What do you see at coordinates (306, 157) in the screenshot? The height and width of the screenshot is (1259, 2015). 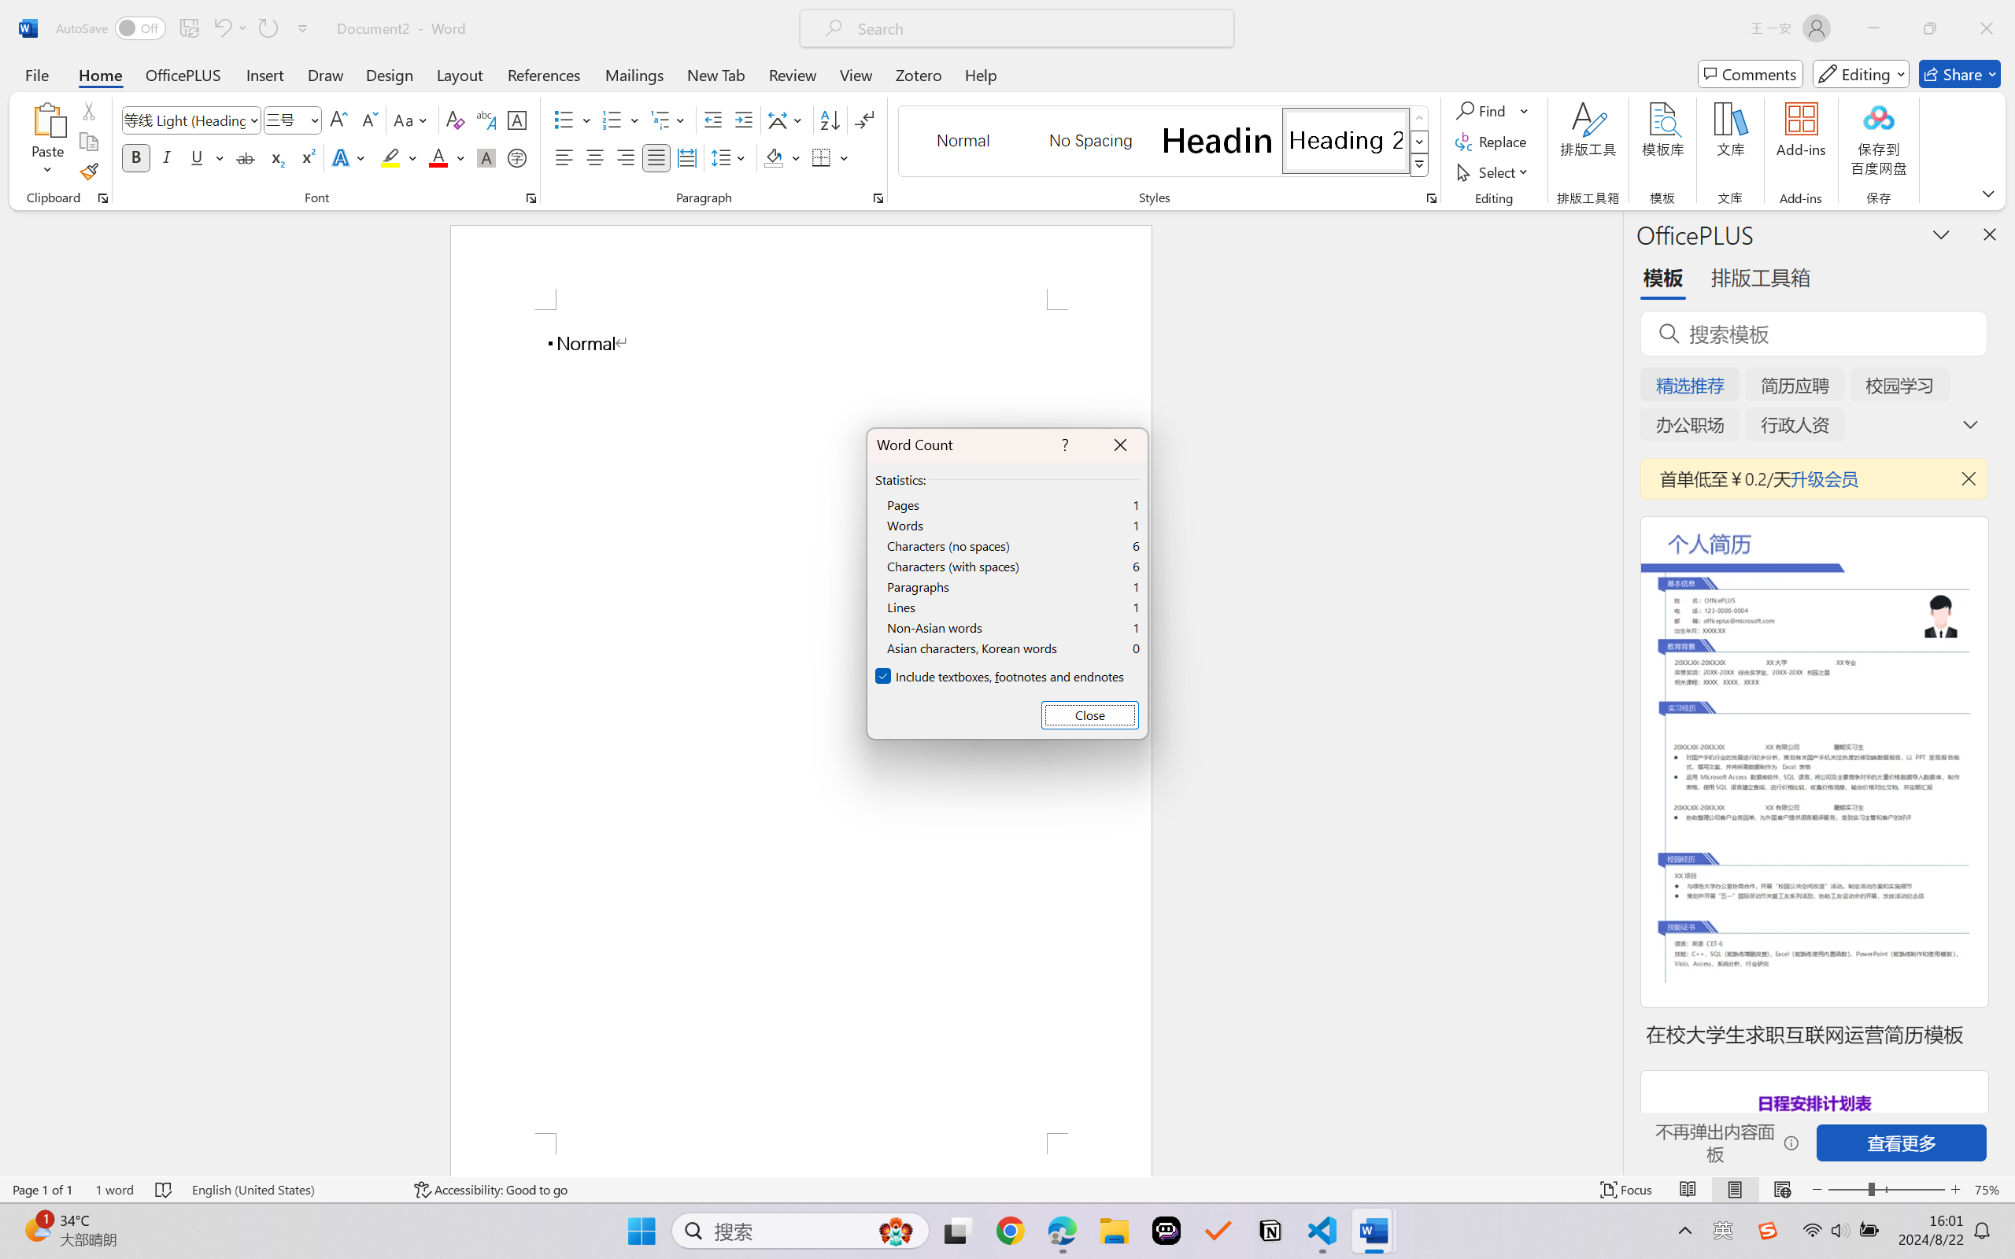 I see `Superscript` at bounding box center [306, 157].